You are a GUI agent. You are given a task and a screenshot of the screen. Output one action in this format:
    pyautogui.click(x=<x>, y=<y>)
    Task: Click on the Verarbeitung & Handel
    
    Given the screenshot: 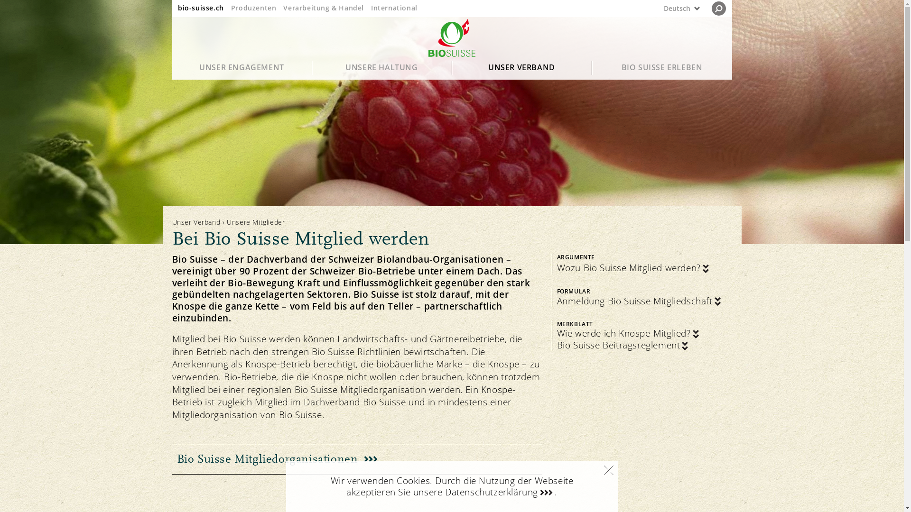 What is the action you would take?
    pyautogui.click(x=324, y=8)
    